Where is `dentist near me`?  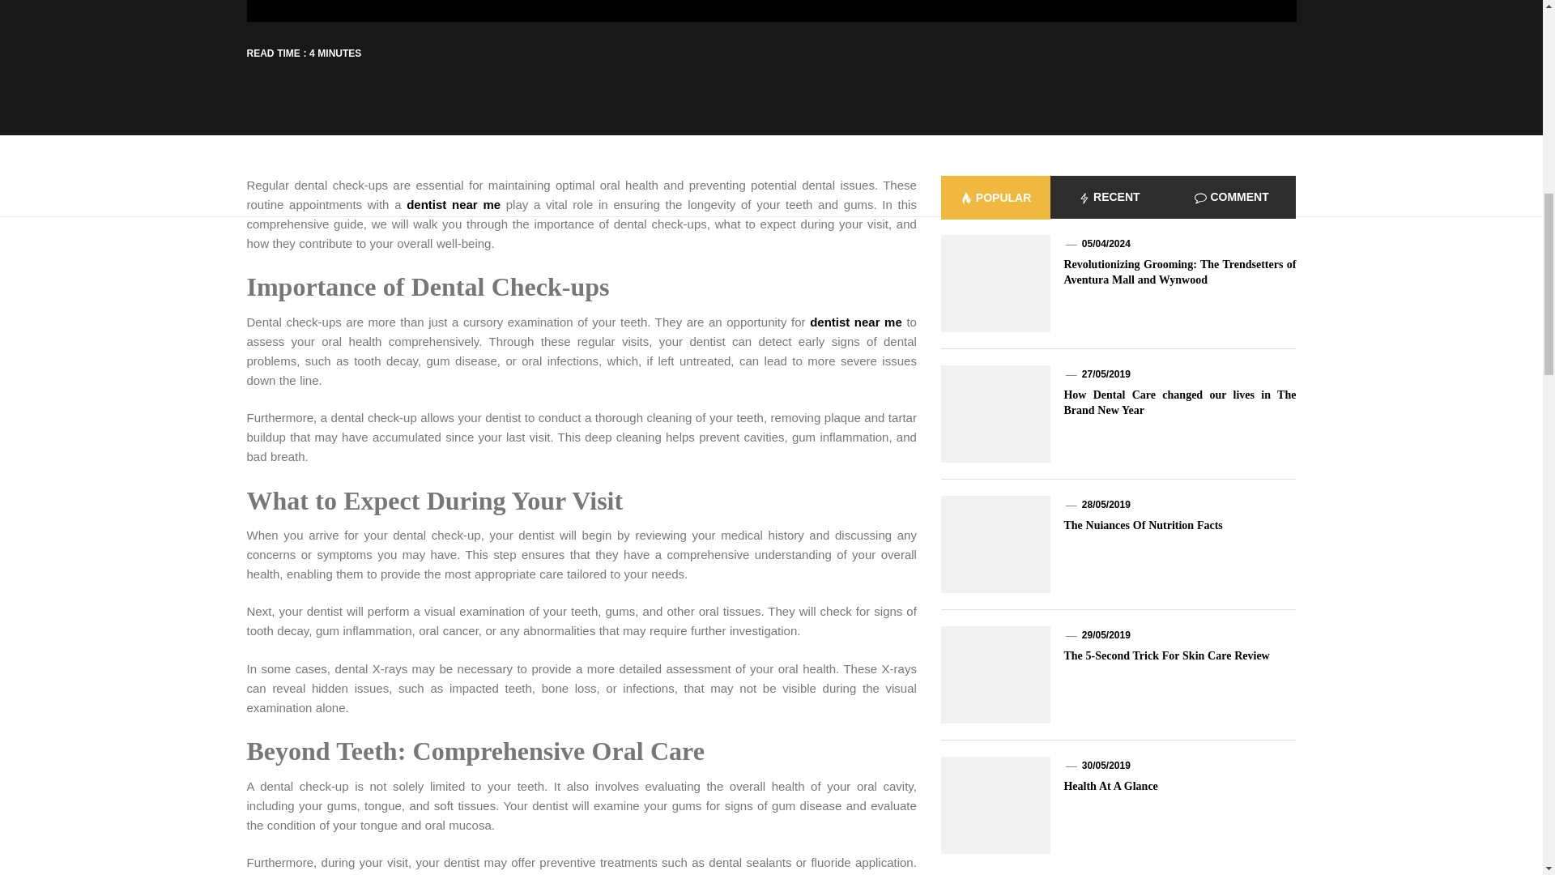 dentist near me is located at coordinates (855, 321).